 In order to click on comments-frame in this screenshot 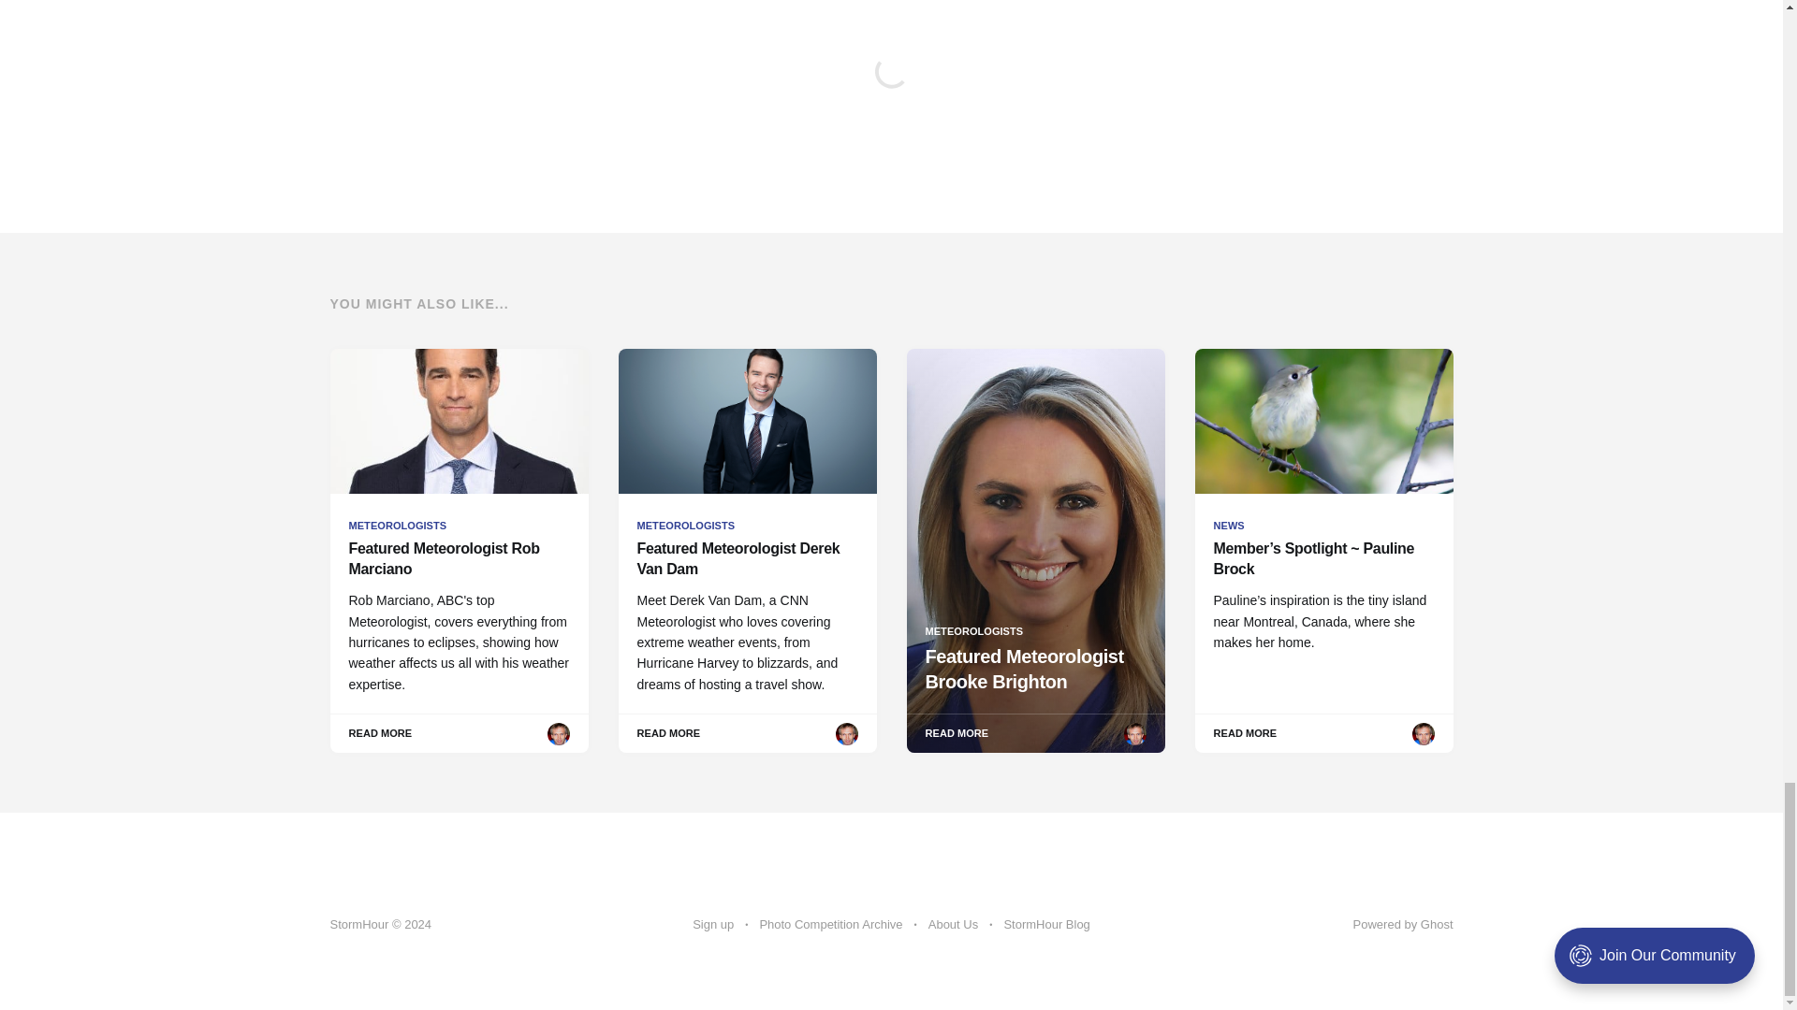, I will do `click(890, 94)`.